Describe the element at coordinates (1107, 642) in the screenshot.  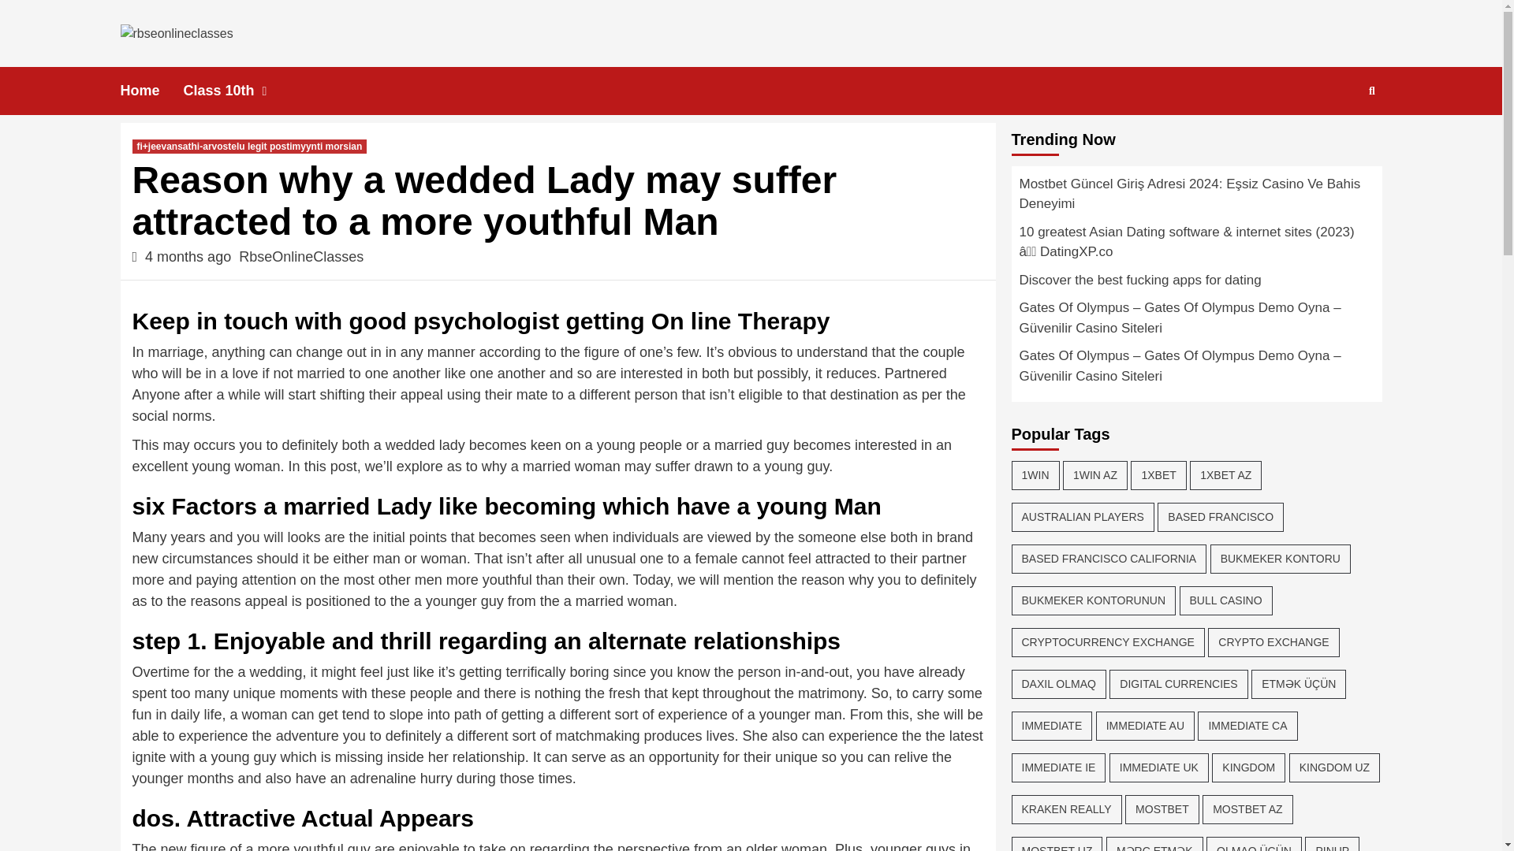
I see `CRYPTOCURRENCY EXCHANGE` at that location.